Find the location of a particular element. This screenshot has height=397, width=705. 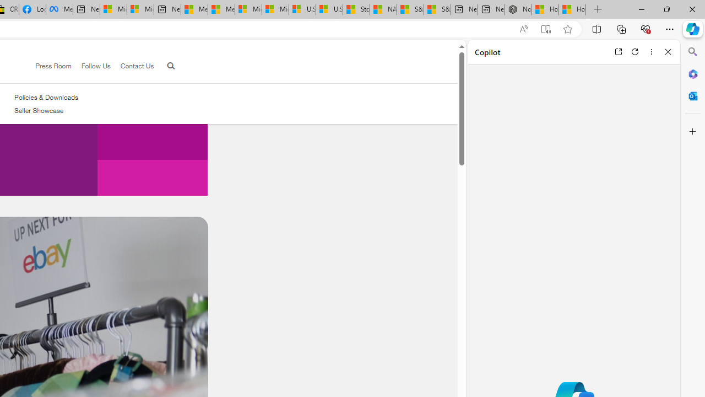

S&P 500, Nasdaq end lower, weighed by Nvidia dip | Watch is located at coordinates (437, 10).